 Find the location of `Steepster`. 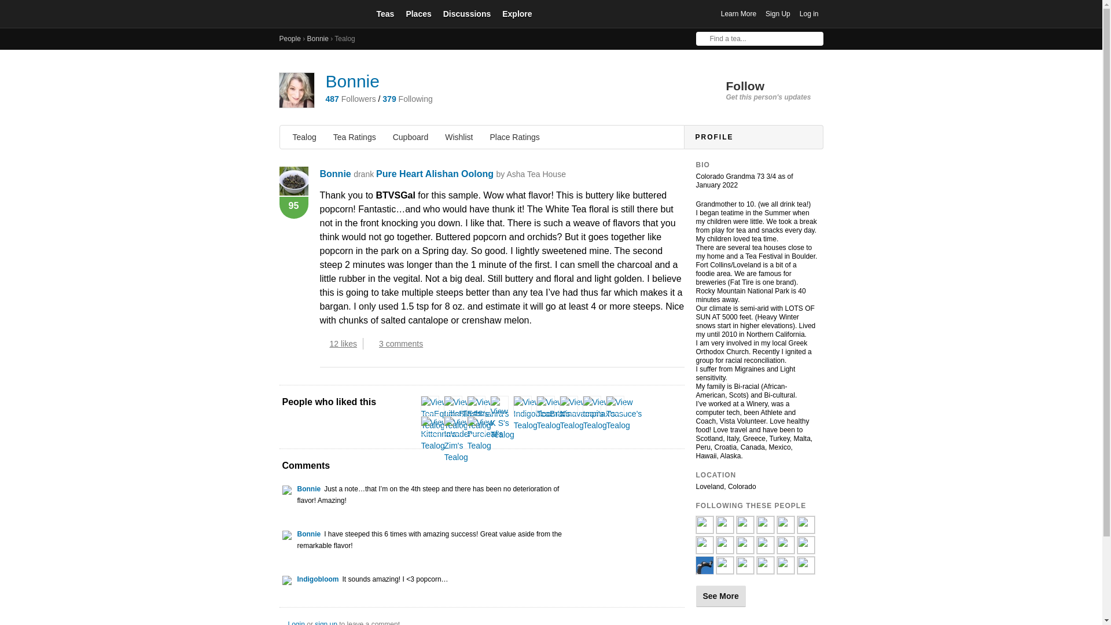

Steepster is located at coordinates (319, 14).